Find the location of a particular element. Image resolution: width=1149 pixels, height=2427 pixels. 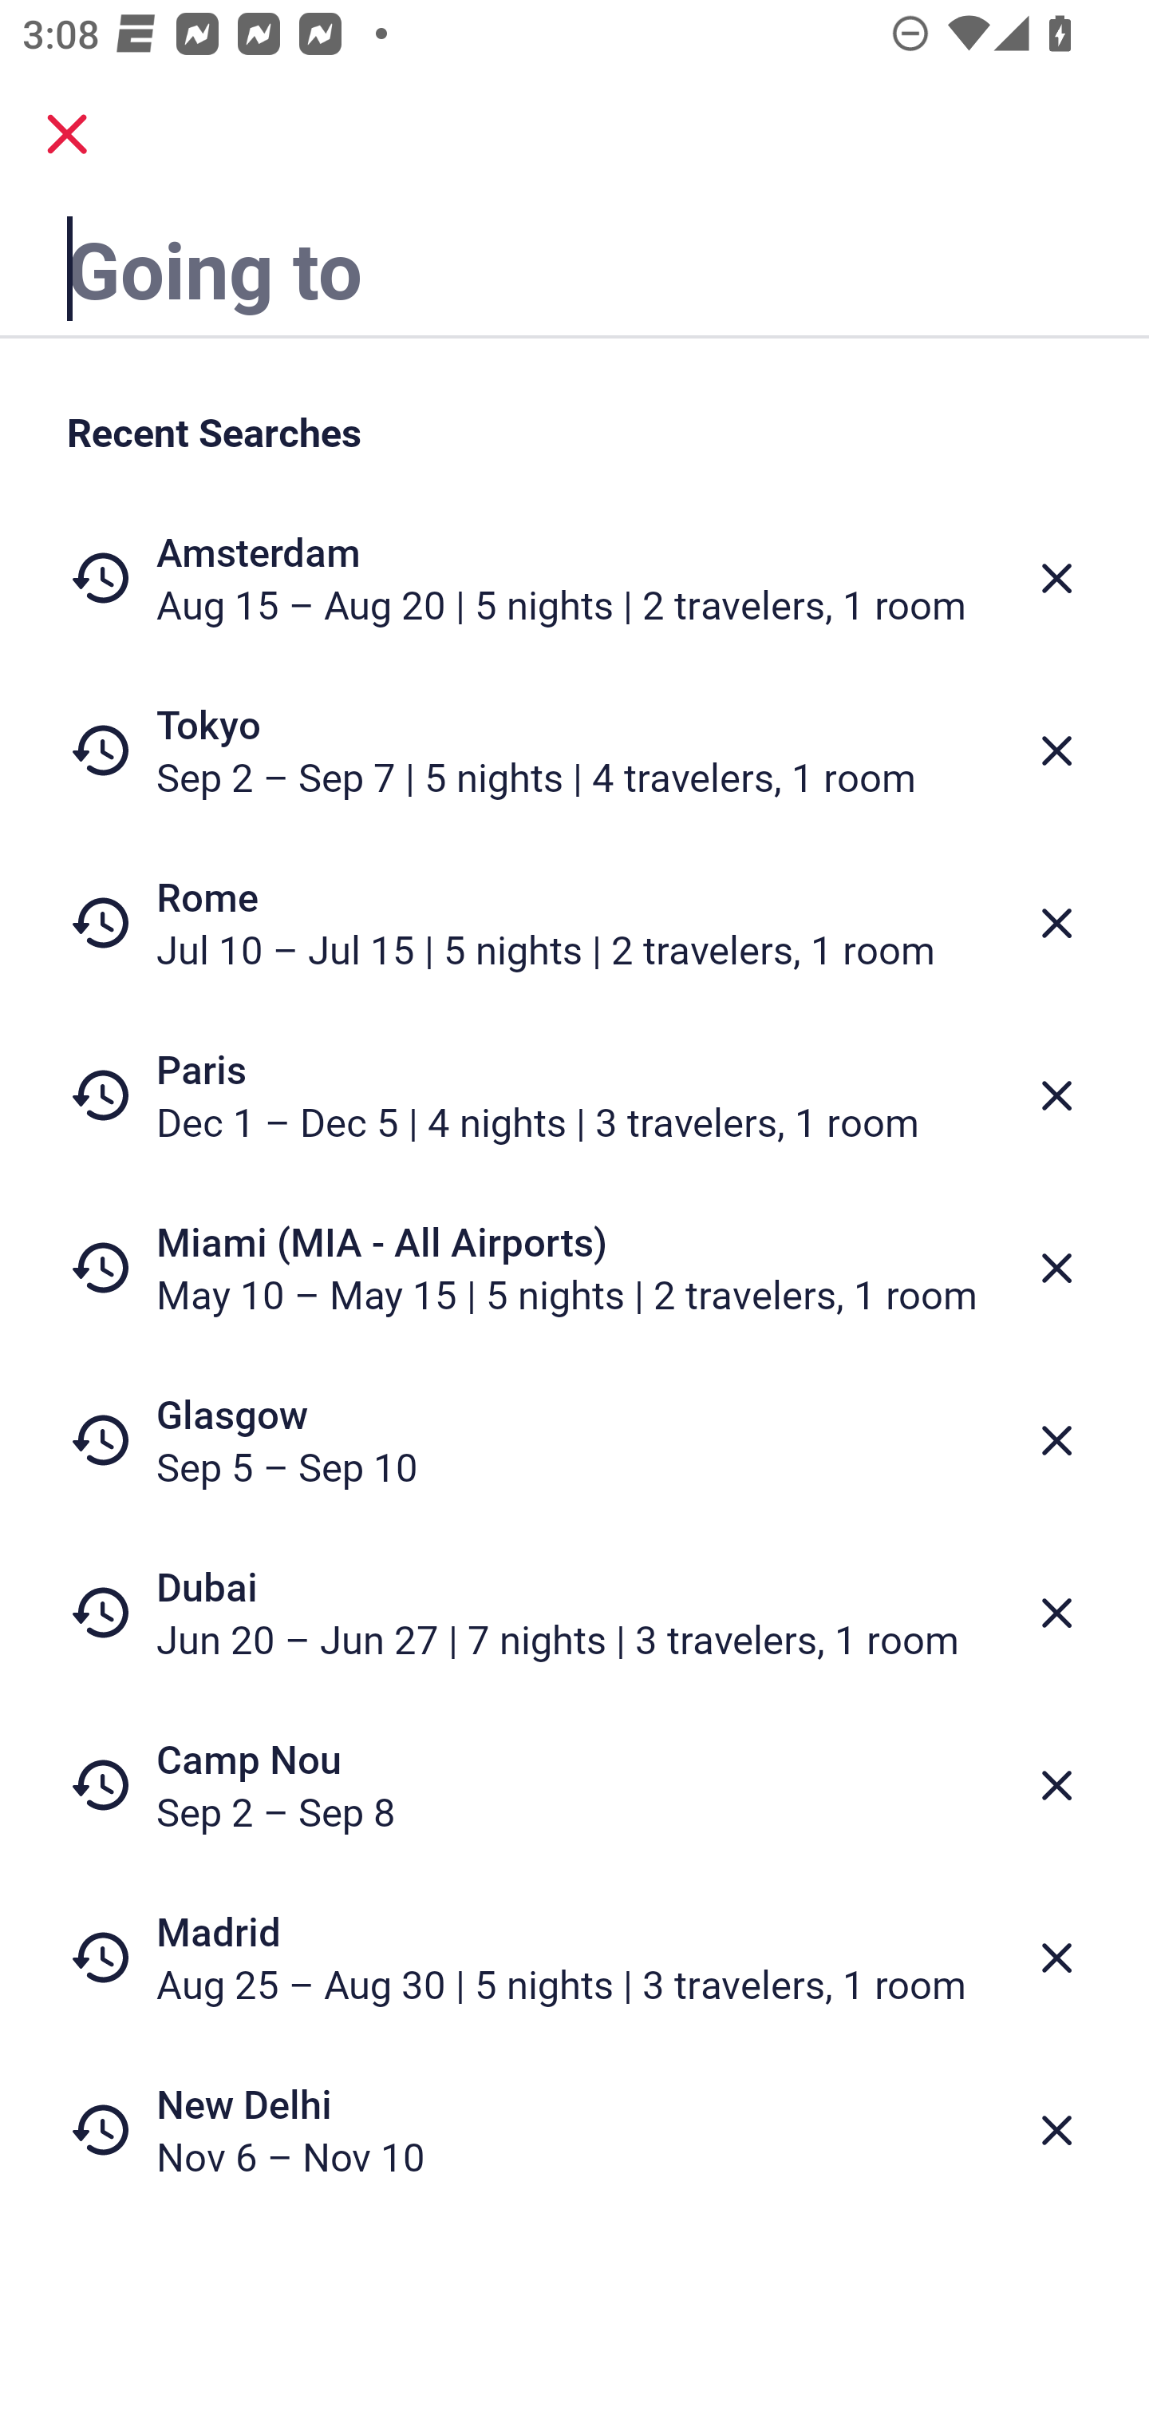

Delete from recent searches is located at coordinates (1056, 578).